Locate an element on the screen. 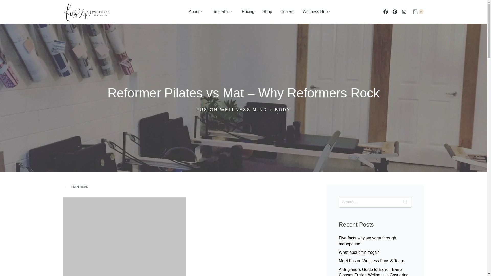  Pricing is located at coordinates (248, 12).